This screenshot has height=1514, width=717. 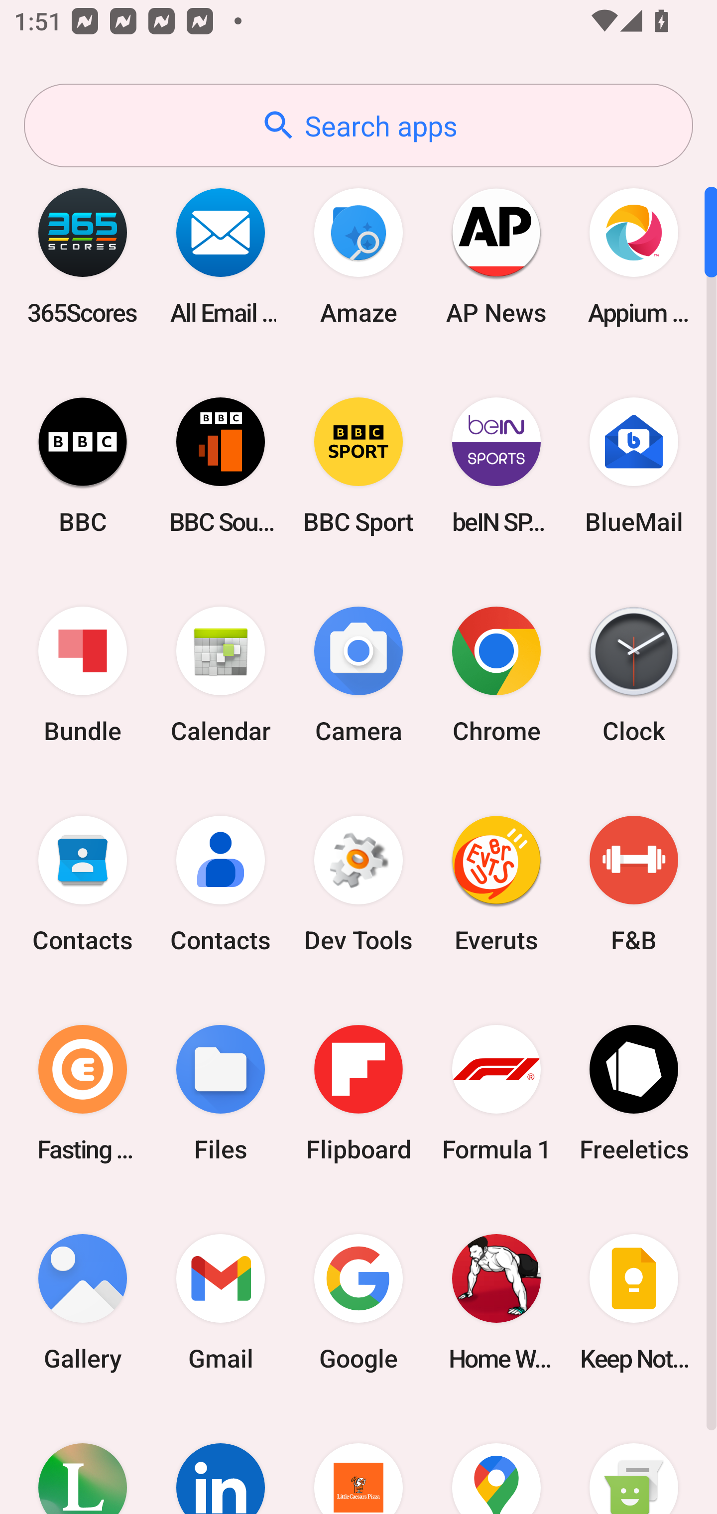 What do you see at coordinates (358, 256) in the screenshot?
I see `Amaze` at bounding box center [358, 256].